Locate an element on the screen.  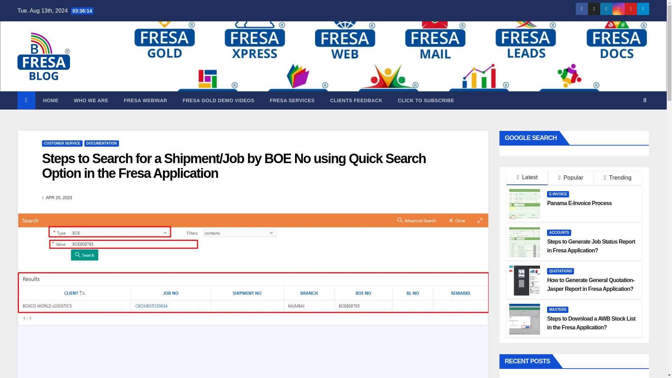
Fresa Gold Demo Videos is located at coordinates (218, 100).